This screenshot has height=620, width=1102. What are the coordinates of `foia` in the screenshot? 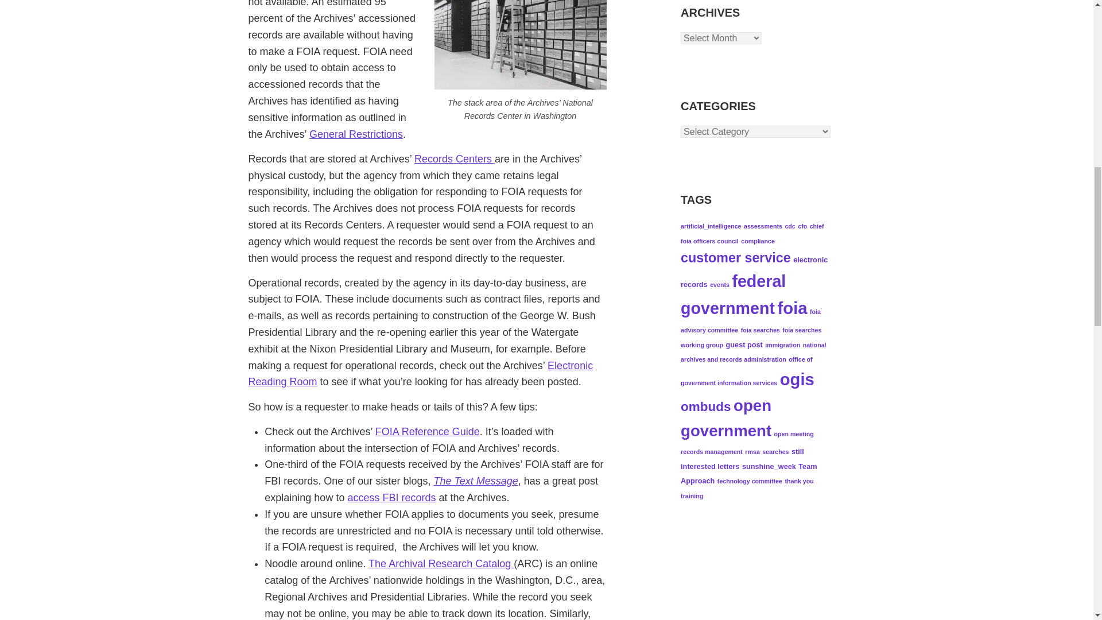 It's located at (791, 308).